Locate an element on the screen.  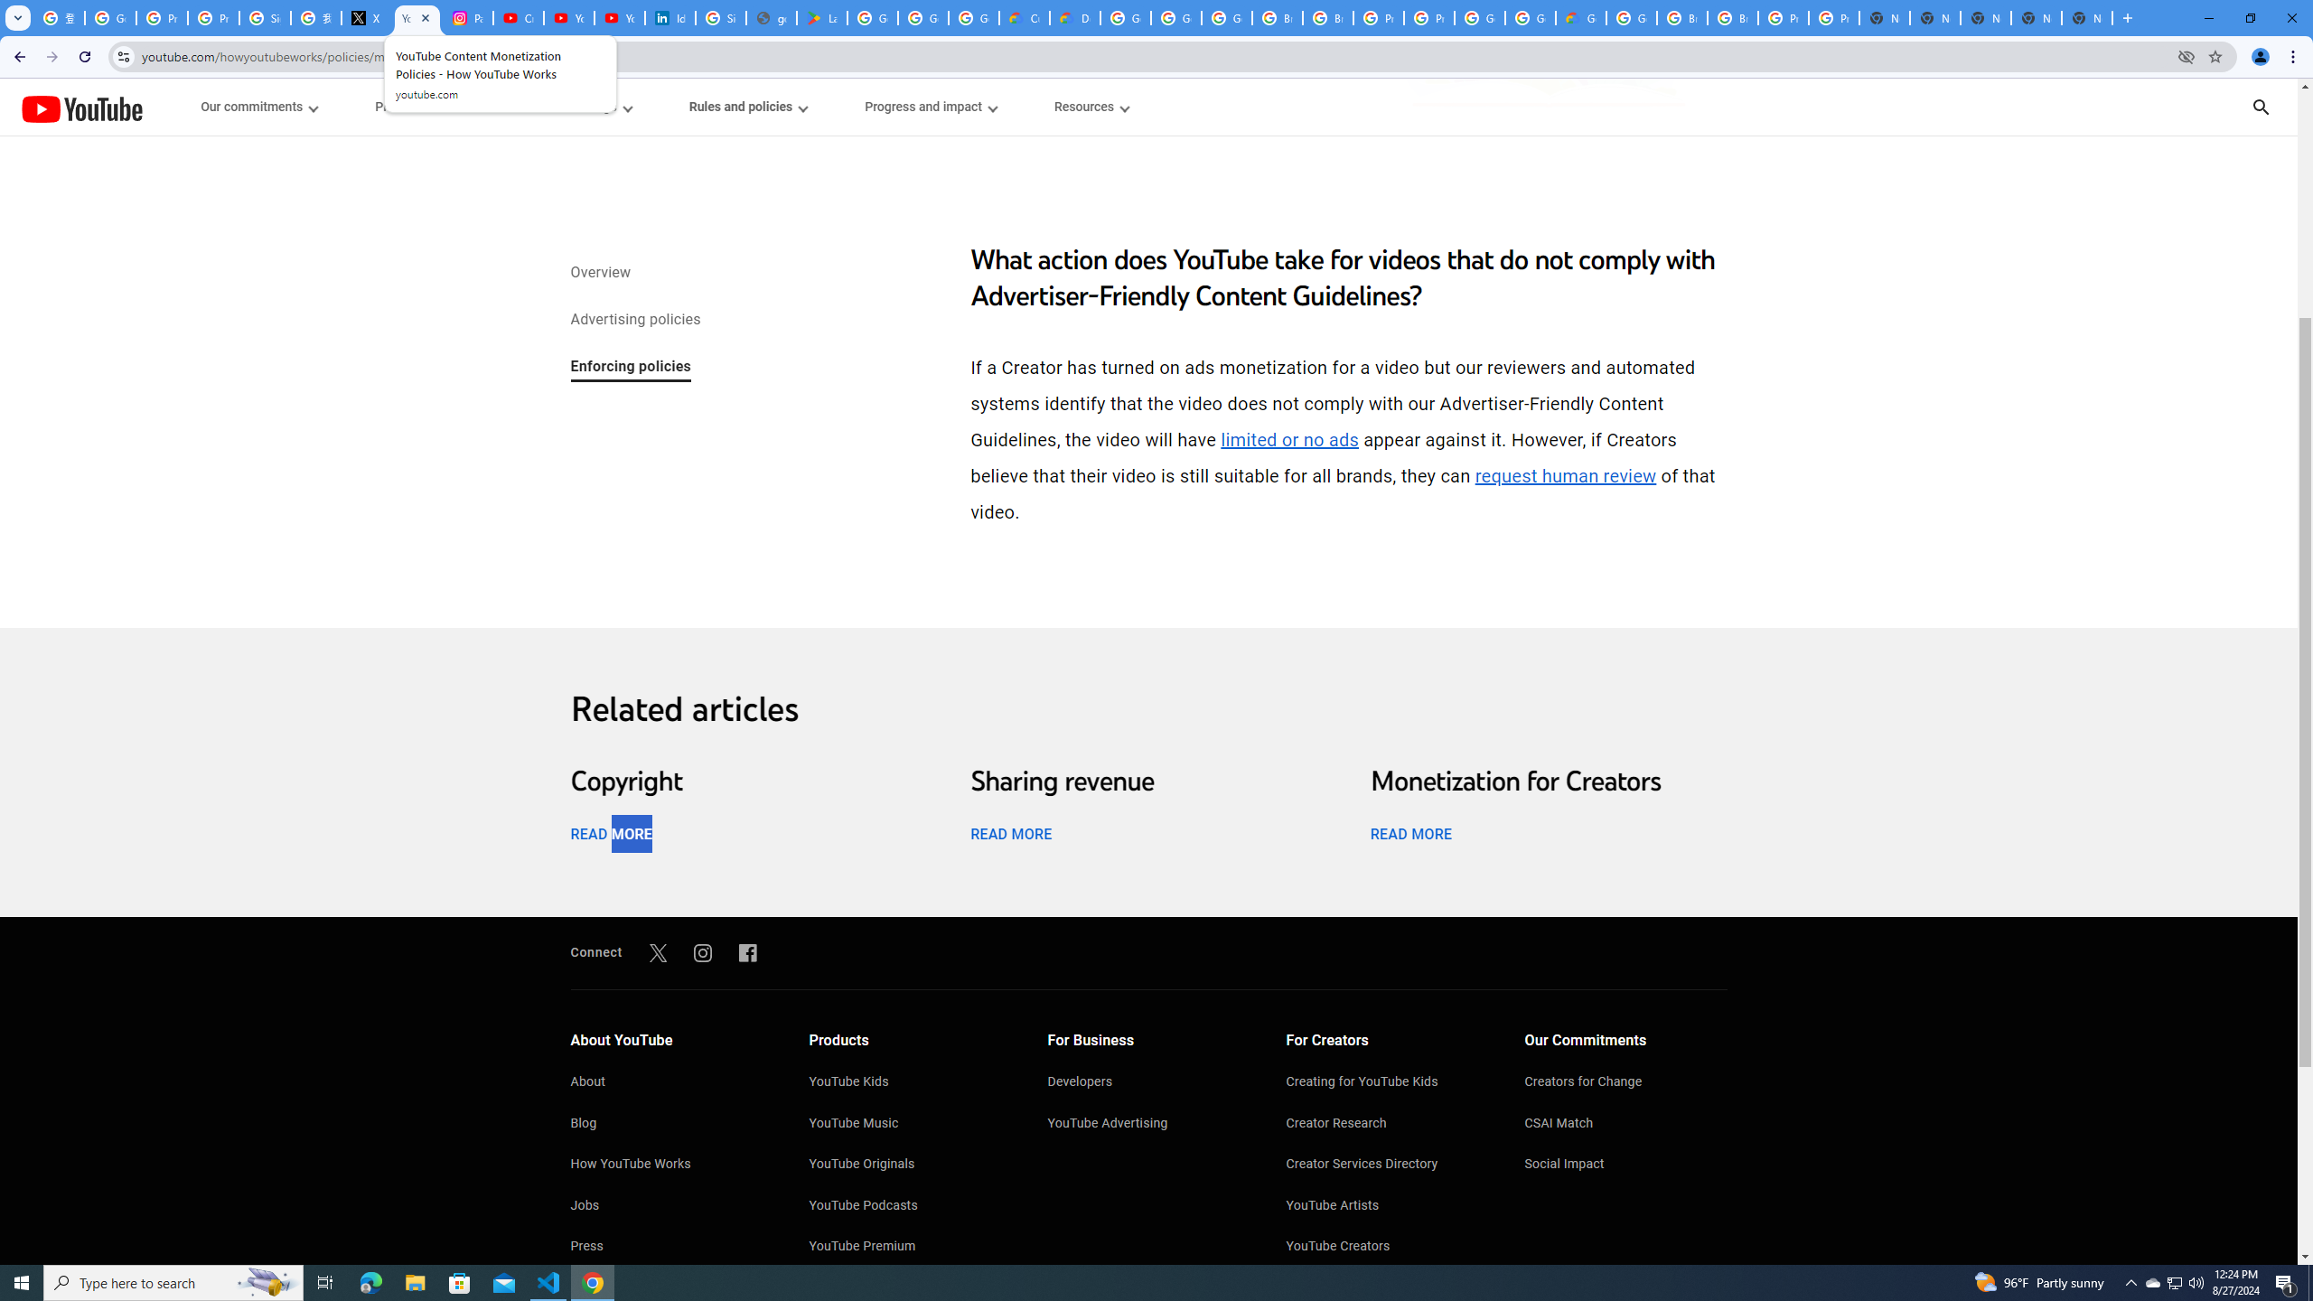
Google Cloud Platform is located at coordinates (1479, 18).